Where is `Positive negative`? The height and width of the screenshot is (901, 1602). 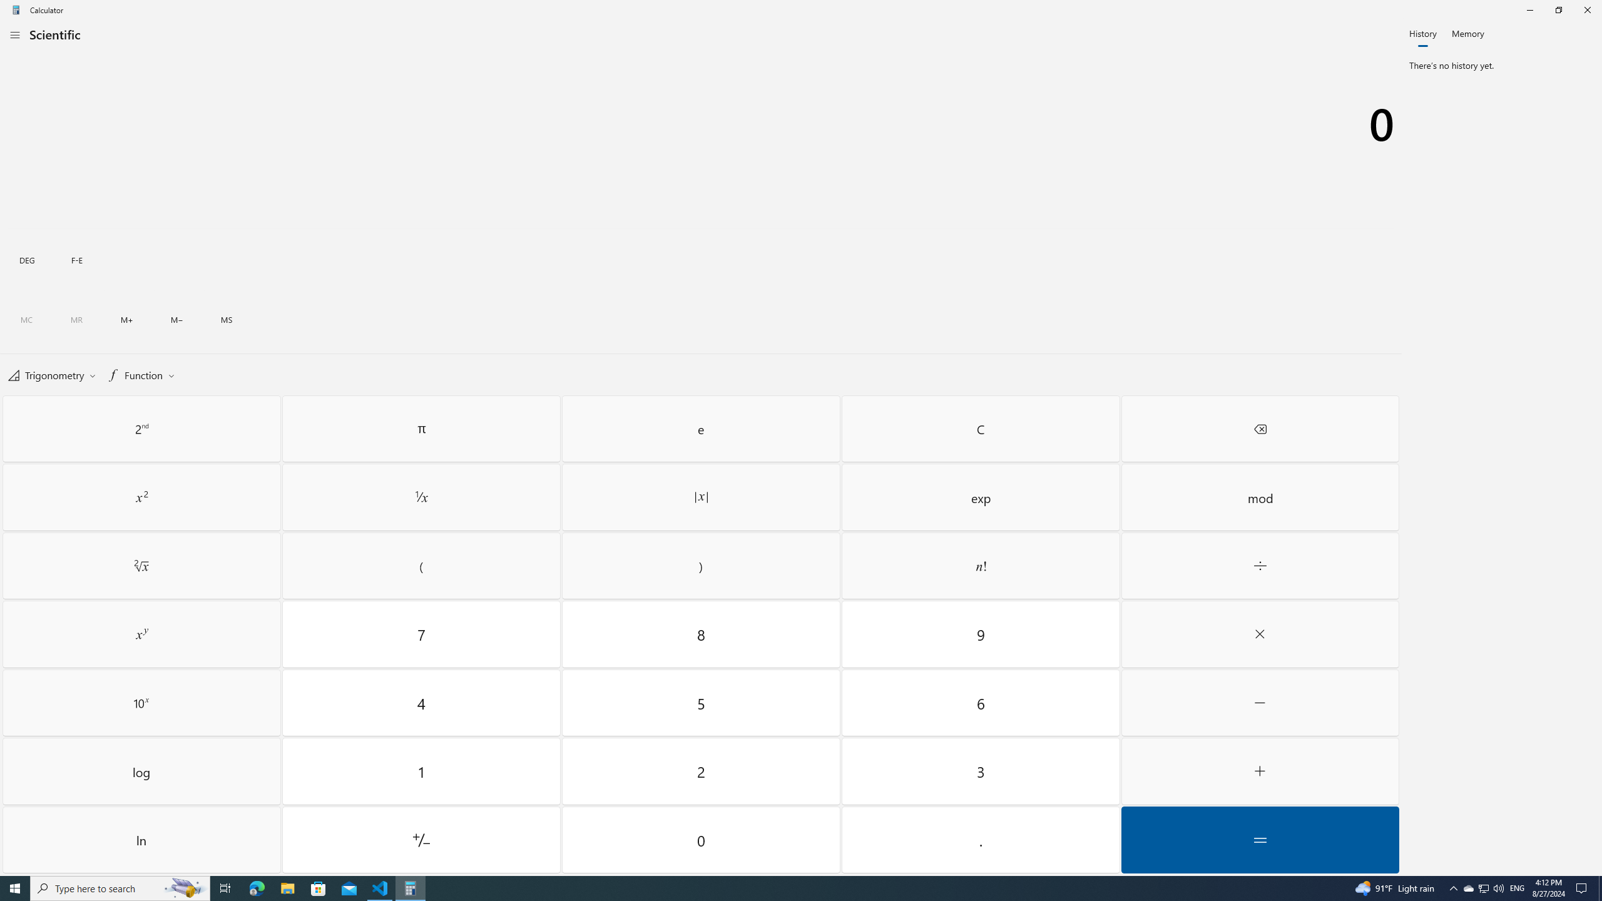 Positive negative is located at coordinates (421, 840).